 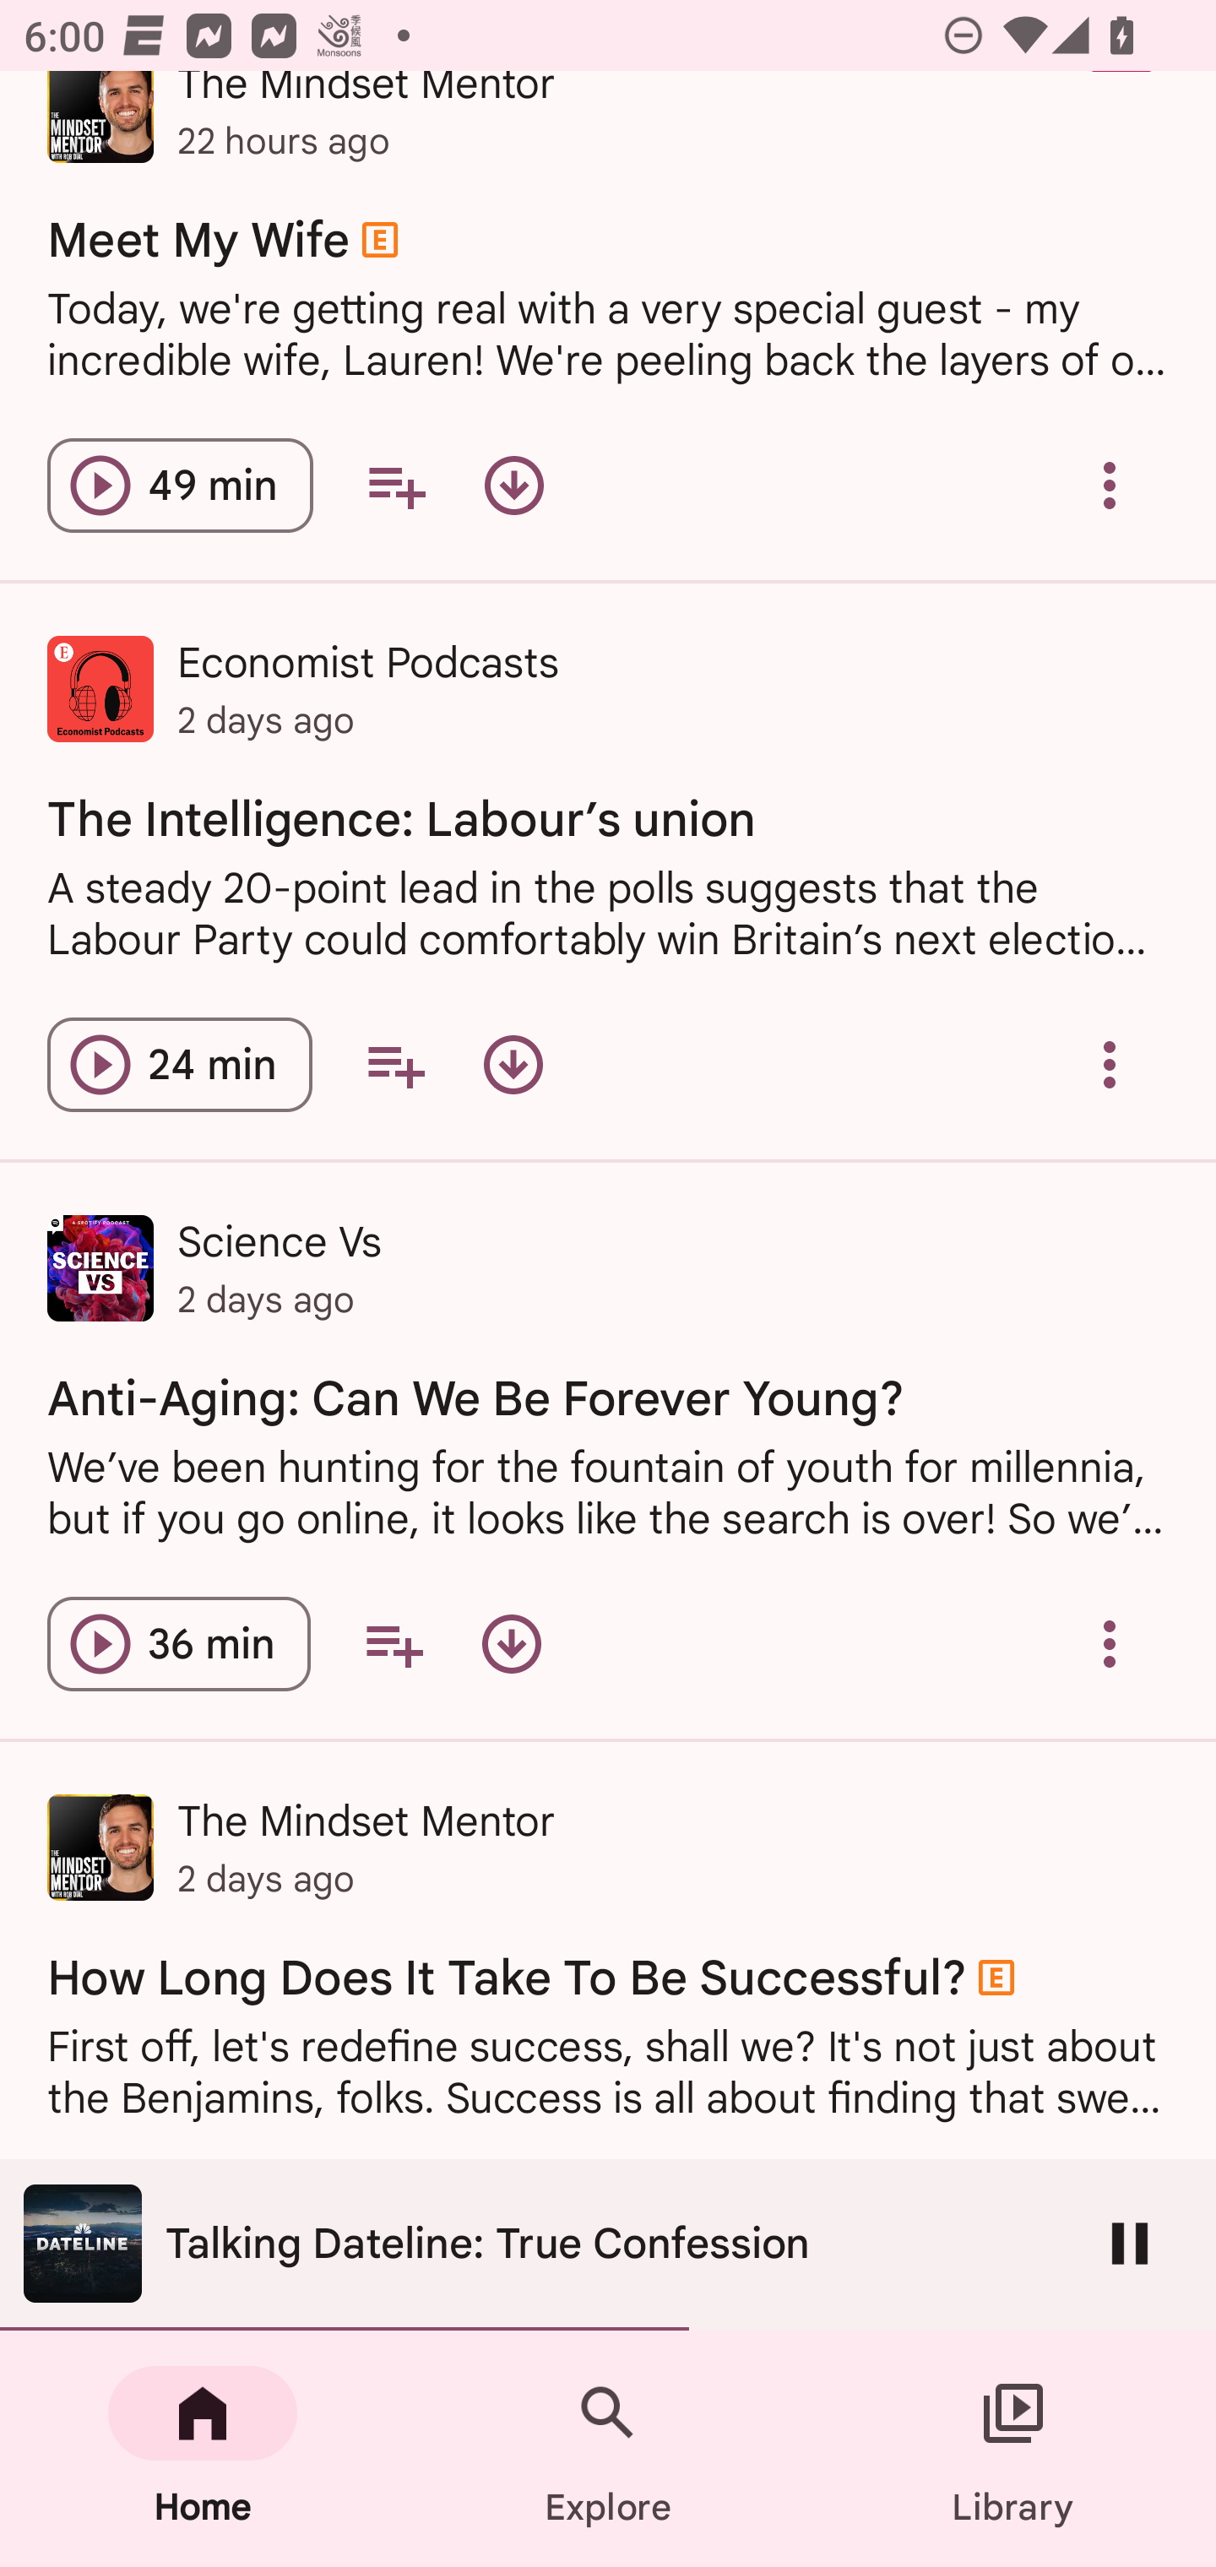 What do you see at coordinates (394, 1643) in the screenshot?
I see `Add to your queue` at bounding box center [394, 1643].